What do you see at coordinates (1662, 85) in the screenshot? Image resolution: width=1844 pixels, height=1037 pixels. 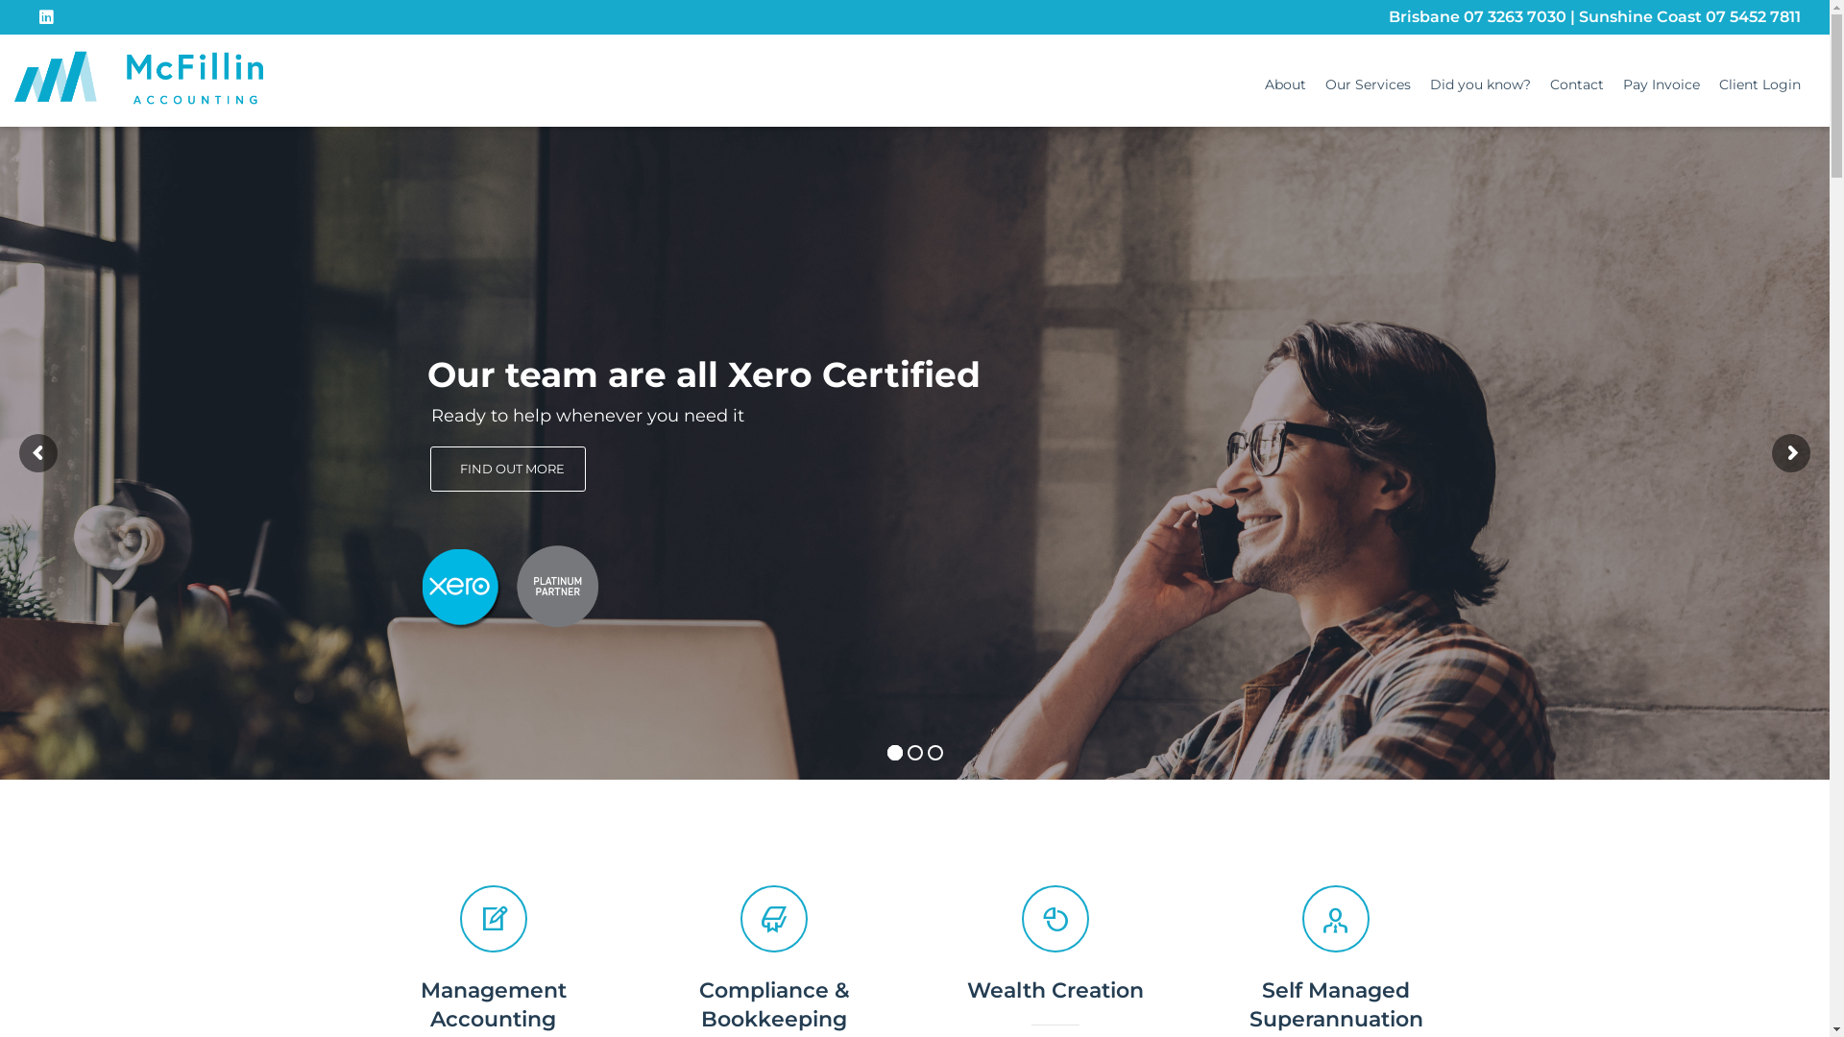 I see `Pay Invoice` at bounding box center [1662, 85].